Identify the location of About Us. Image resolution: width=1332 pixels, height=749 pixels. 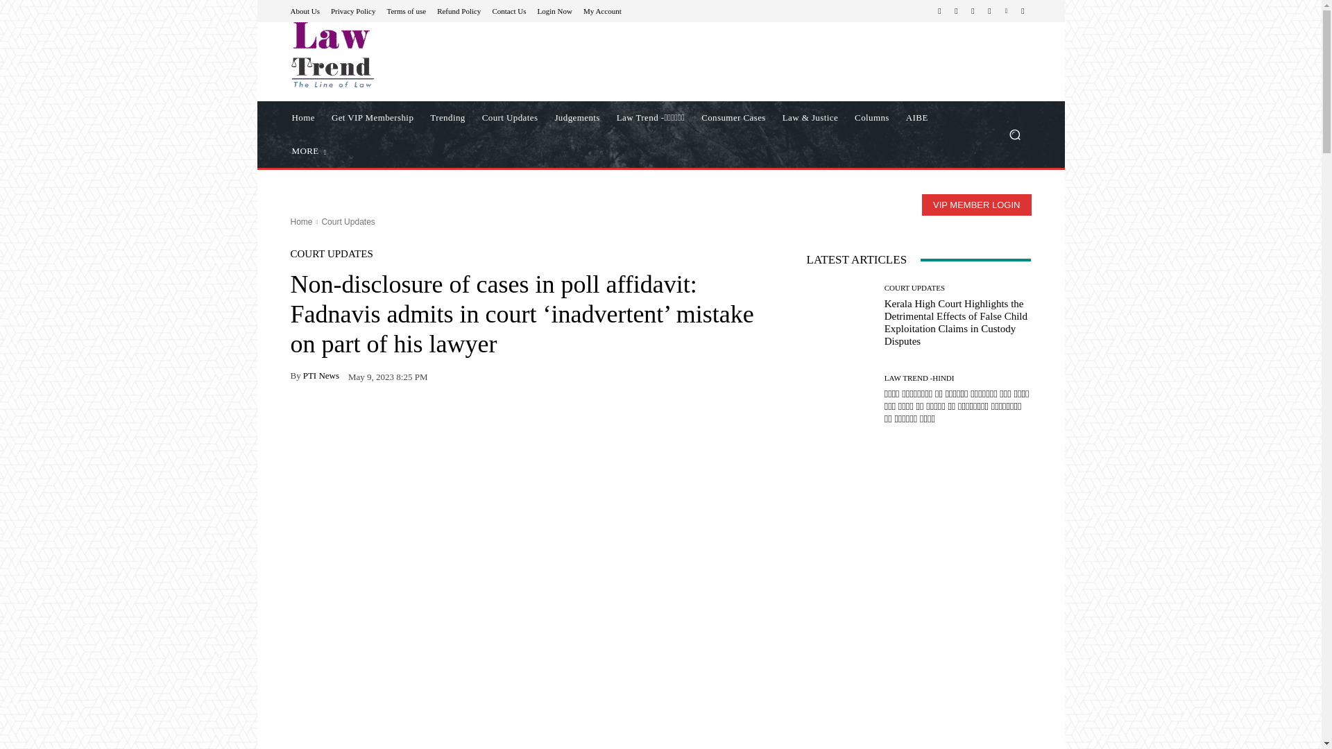
(305, 10).